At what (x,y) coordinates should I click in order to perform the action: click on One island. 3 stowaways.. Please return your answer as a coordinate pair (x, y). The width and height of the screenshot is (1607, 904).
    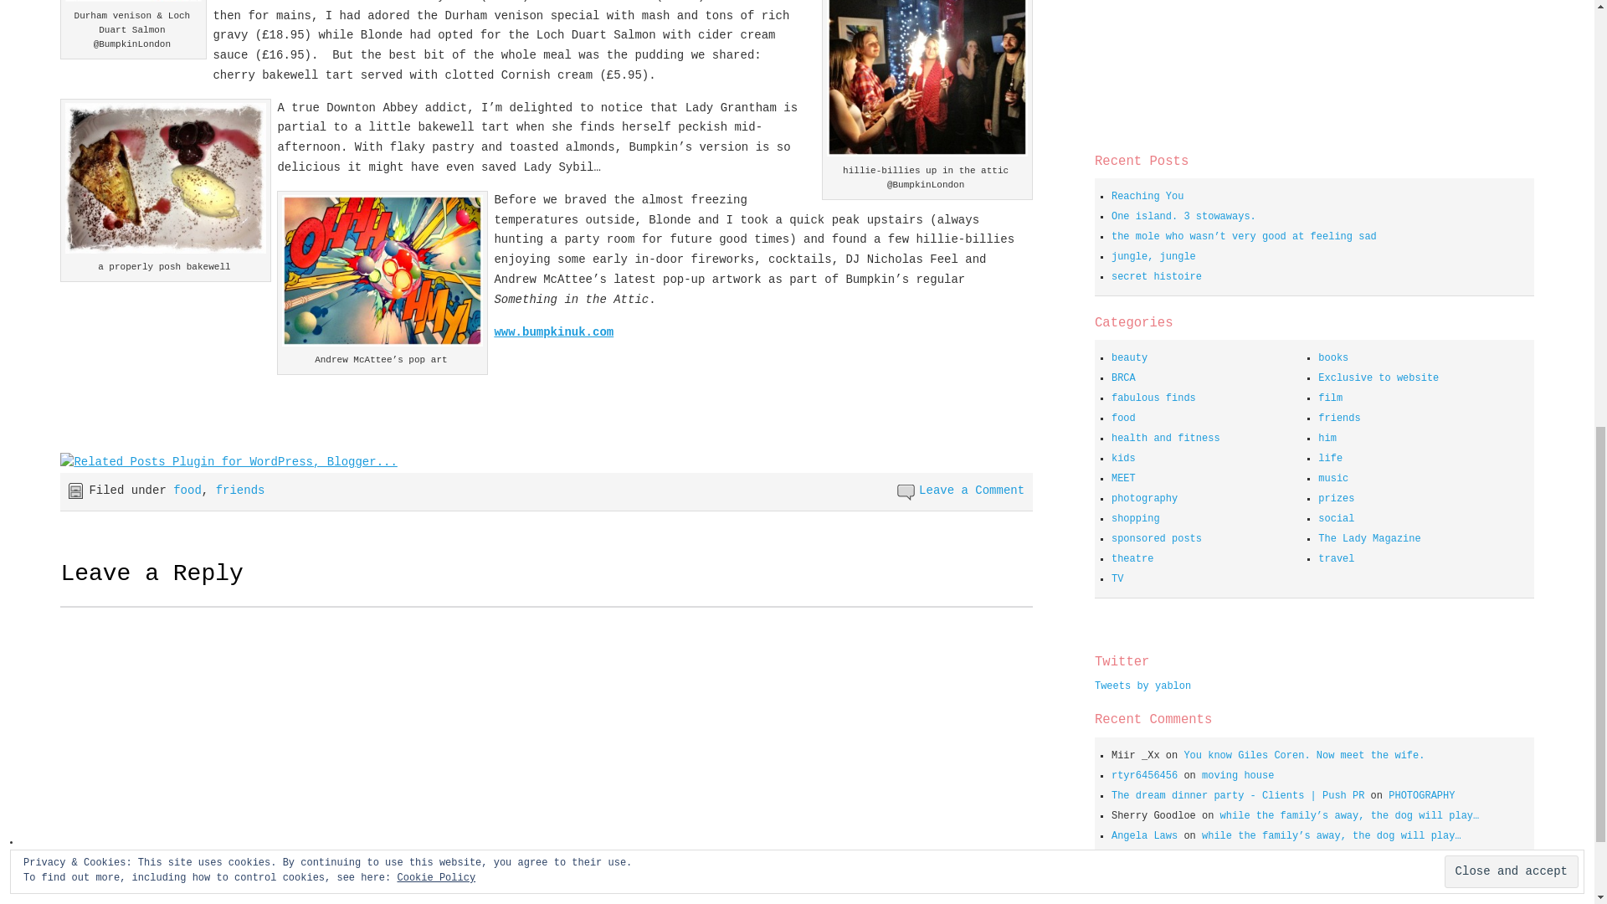
    Looking at the image, I should click on (1183, 216).